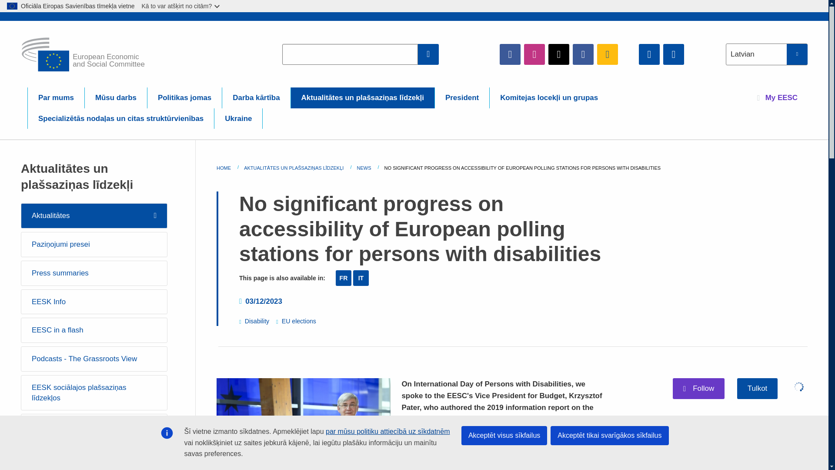 This screenshot has height=470, width=835. Describe the element at coordinates (428, 54) in the screenshot. I see `Search EESC Website` at that location.